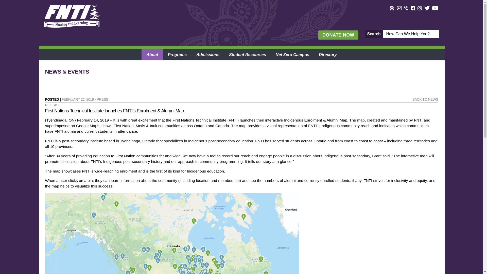 The width and height of the screenshot is (487, 274). What do you see at coordinates (411, 34) in the screenshot?
I see `How Can We Help You?` at bounding box center [411, 34].